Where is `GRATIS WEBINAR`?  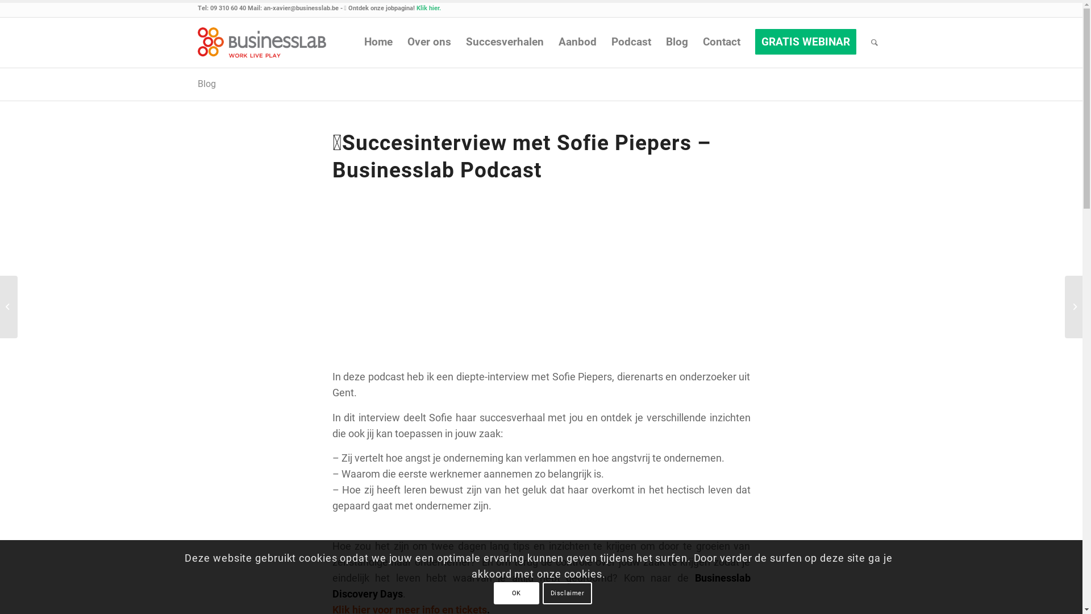 GRATIS WEBINAR is located at coordinates (806, 43).